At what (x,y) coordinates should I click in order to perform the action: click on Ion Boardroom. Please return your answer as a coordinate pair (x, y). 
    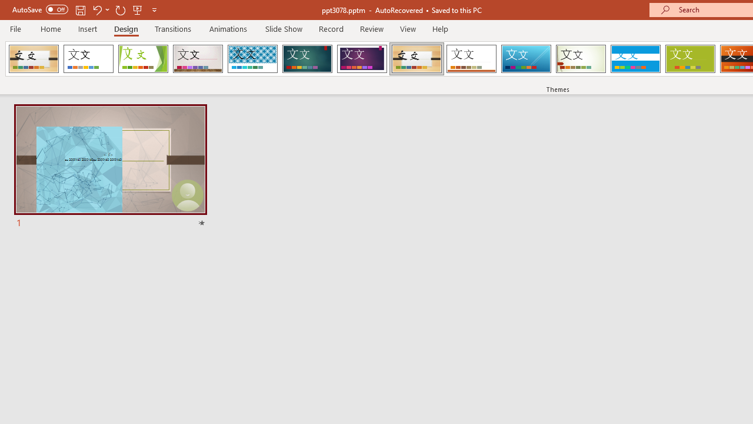
    Looking at the image, I should click on (362, 59).